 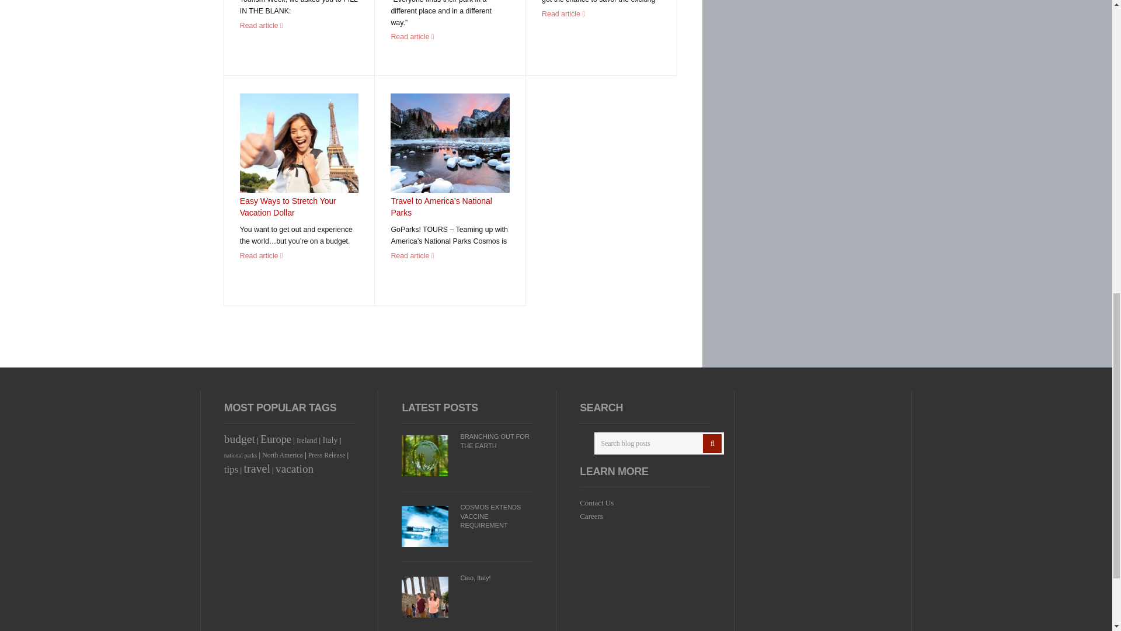 What do you see at coordinates (262, 25) in the screenshot?
I see `Read article` at bounding box center [262, 25].